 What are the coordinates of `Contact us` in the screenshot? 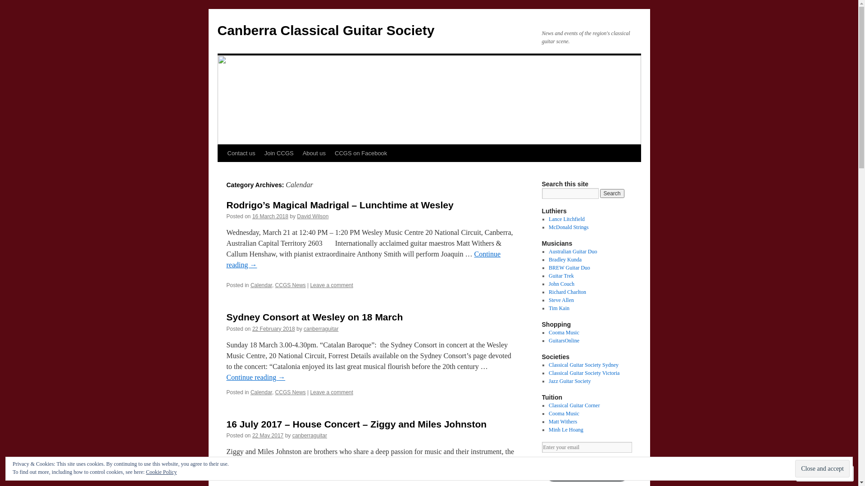 It's located at (241, 153).